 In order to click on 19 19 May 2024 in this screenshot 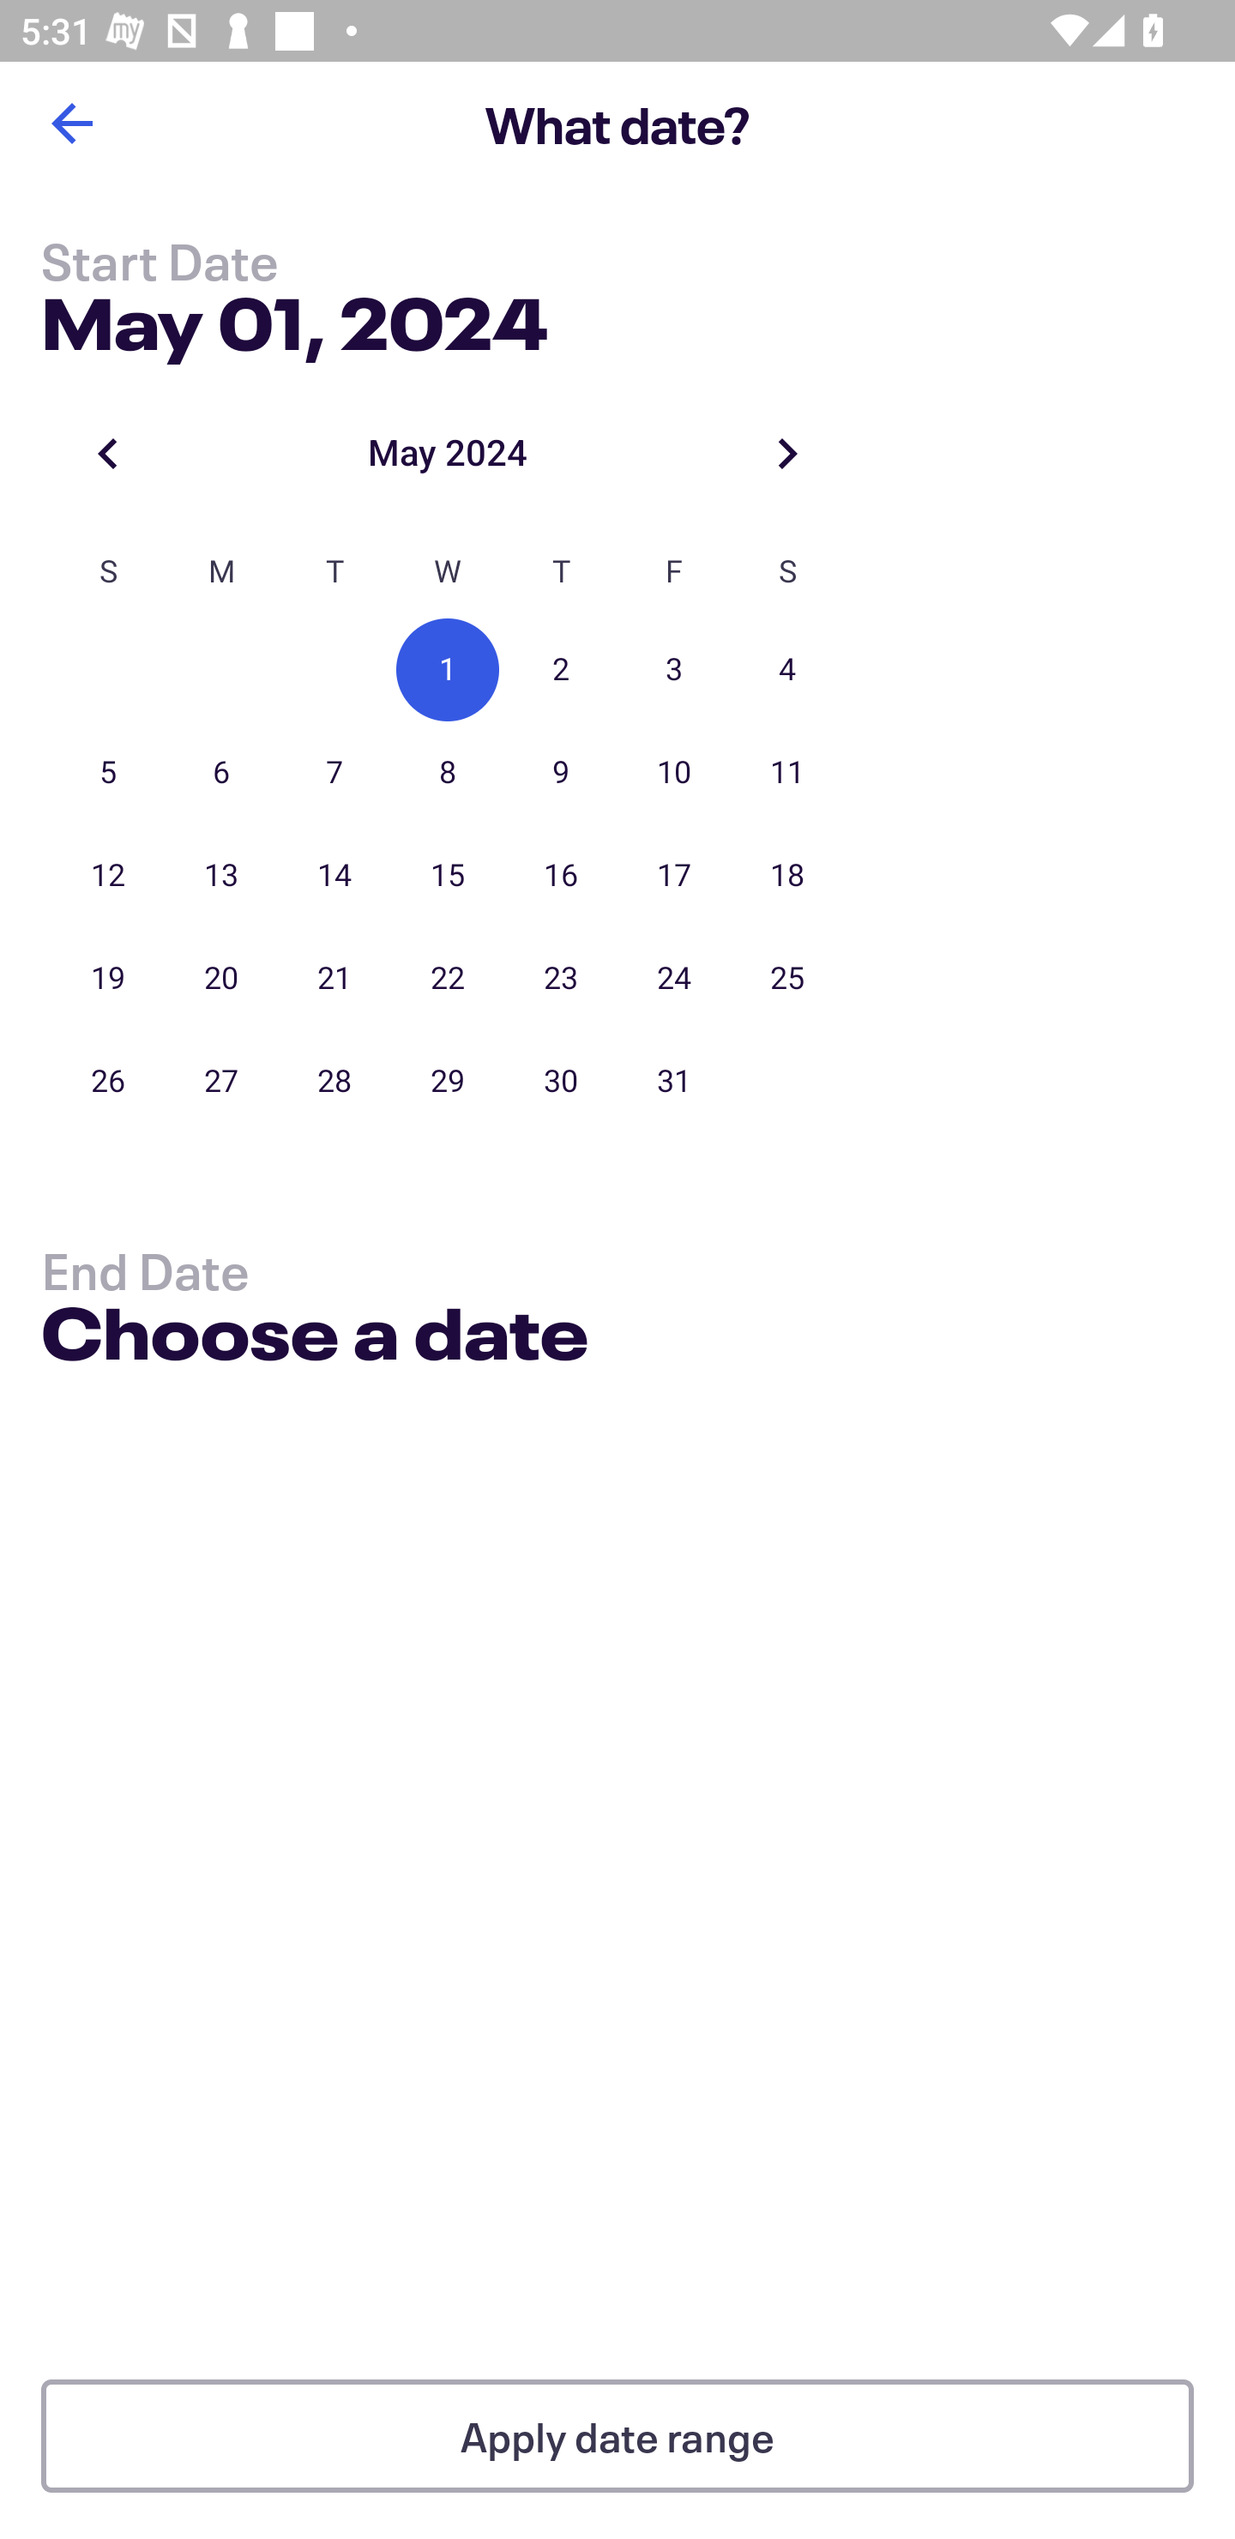, I will do `click(108, 978)`.